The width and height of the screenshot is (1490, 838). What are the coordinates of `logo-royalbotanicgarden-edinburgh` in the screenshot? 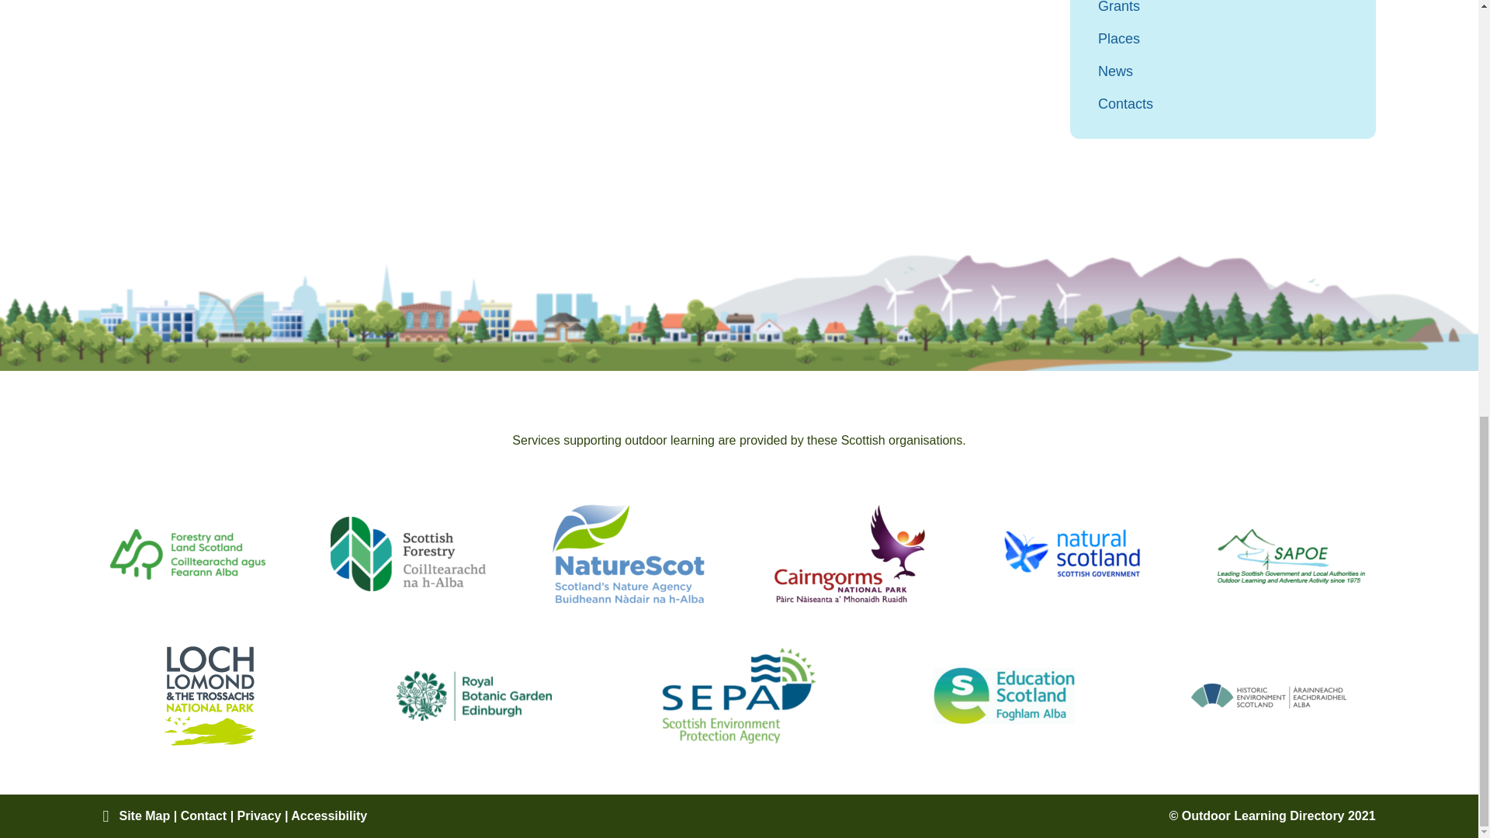 It's located at (473, 695).